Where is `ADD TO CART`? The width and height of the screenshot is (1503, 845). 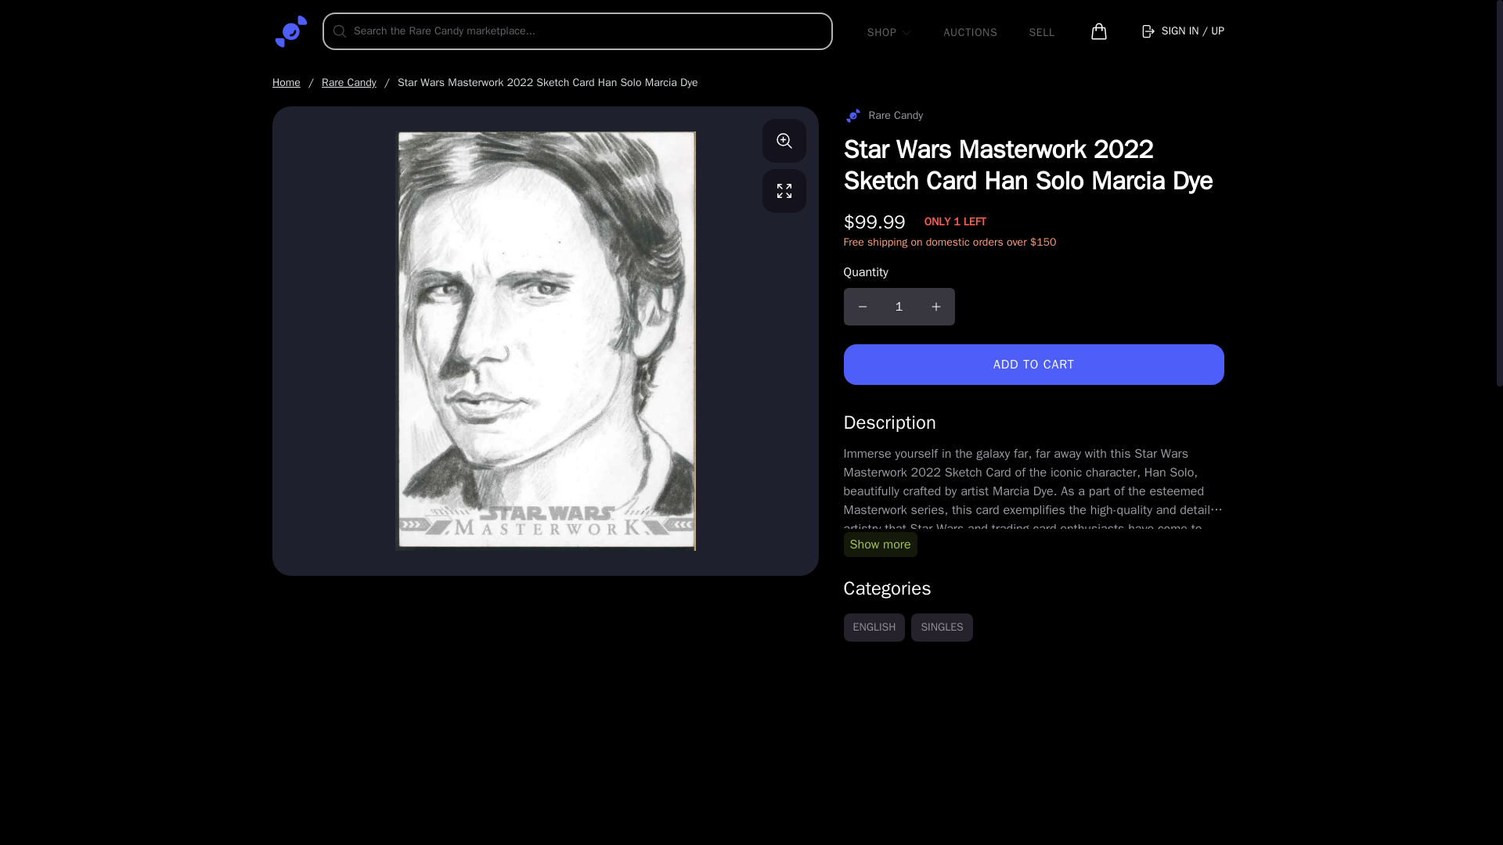
ADD TO CART is located at coordinates (1033, 365).